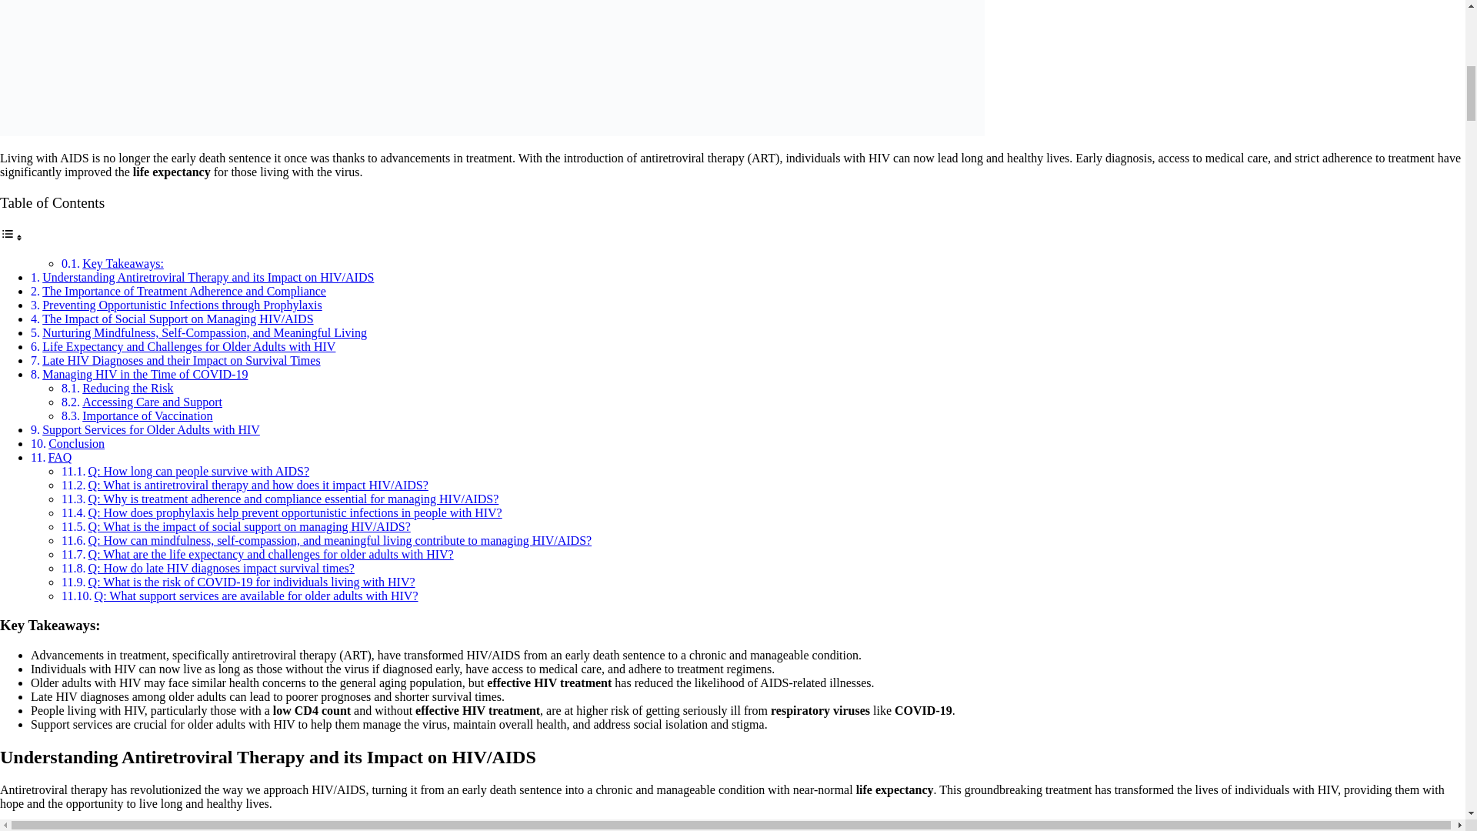 Image resolution: width=1477 pixels, height=831 pixels. Describe the element at coordinates (185, 291) in the screenshot. I see `The Importance of Treatment Adherence and Compliance` at that location.